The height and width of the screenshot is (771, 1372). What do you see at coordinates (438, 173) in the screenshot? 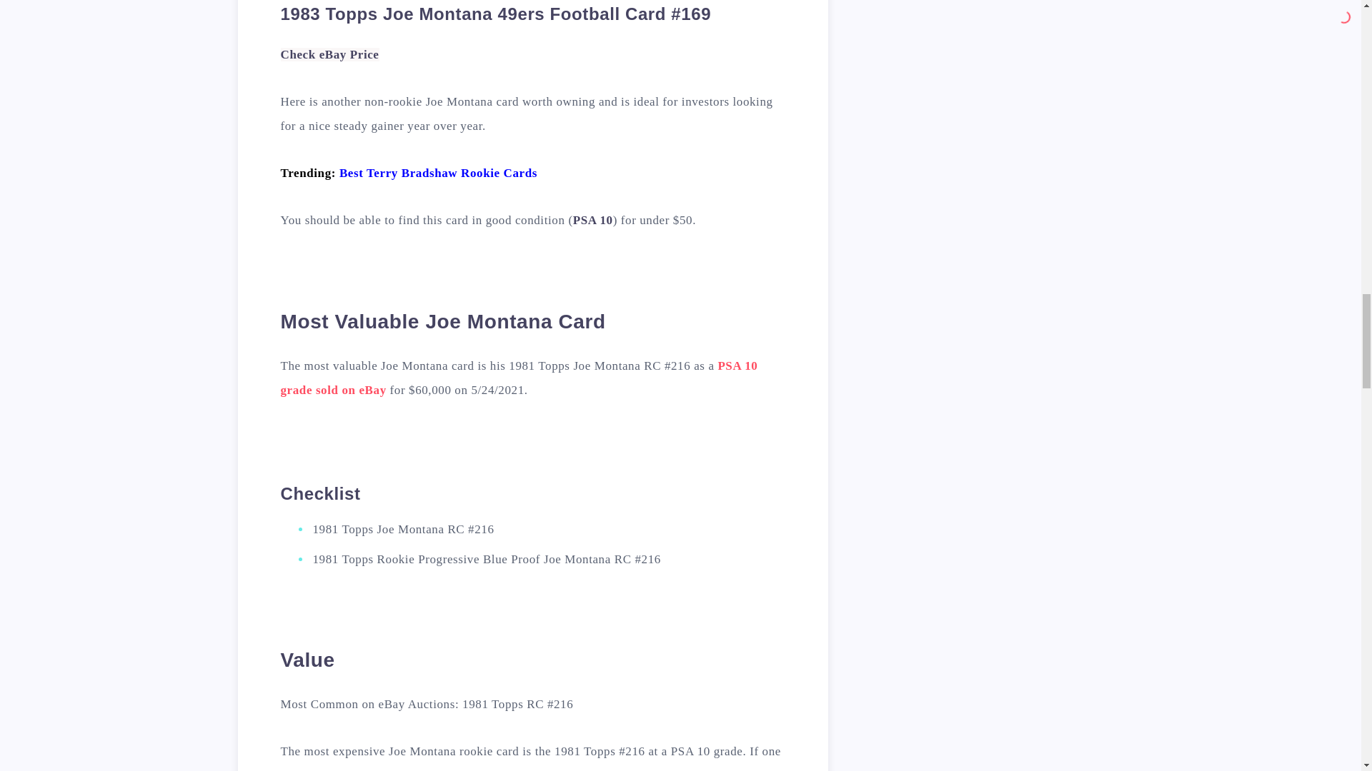
I see `Best Terry Bradshaw Rookie Cards` at bounding box center [438, 173].